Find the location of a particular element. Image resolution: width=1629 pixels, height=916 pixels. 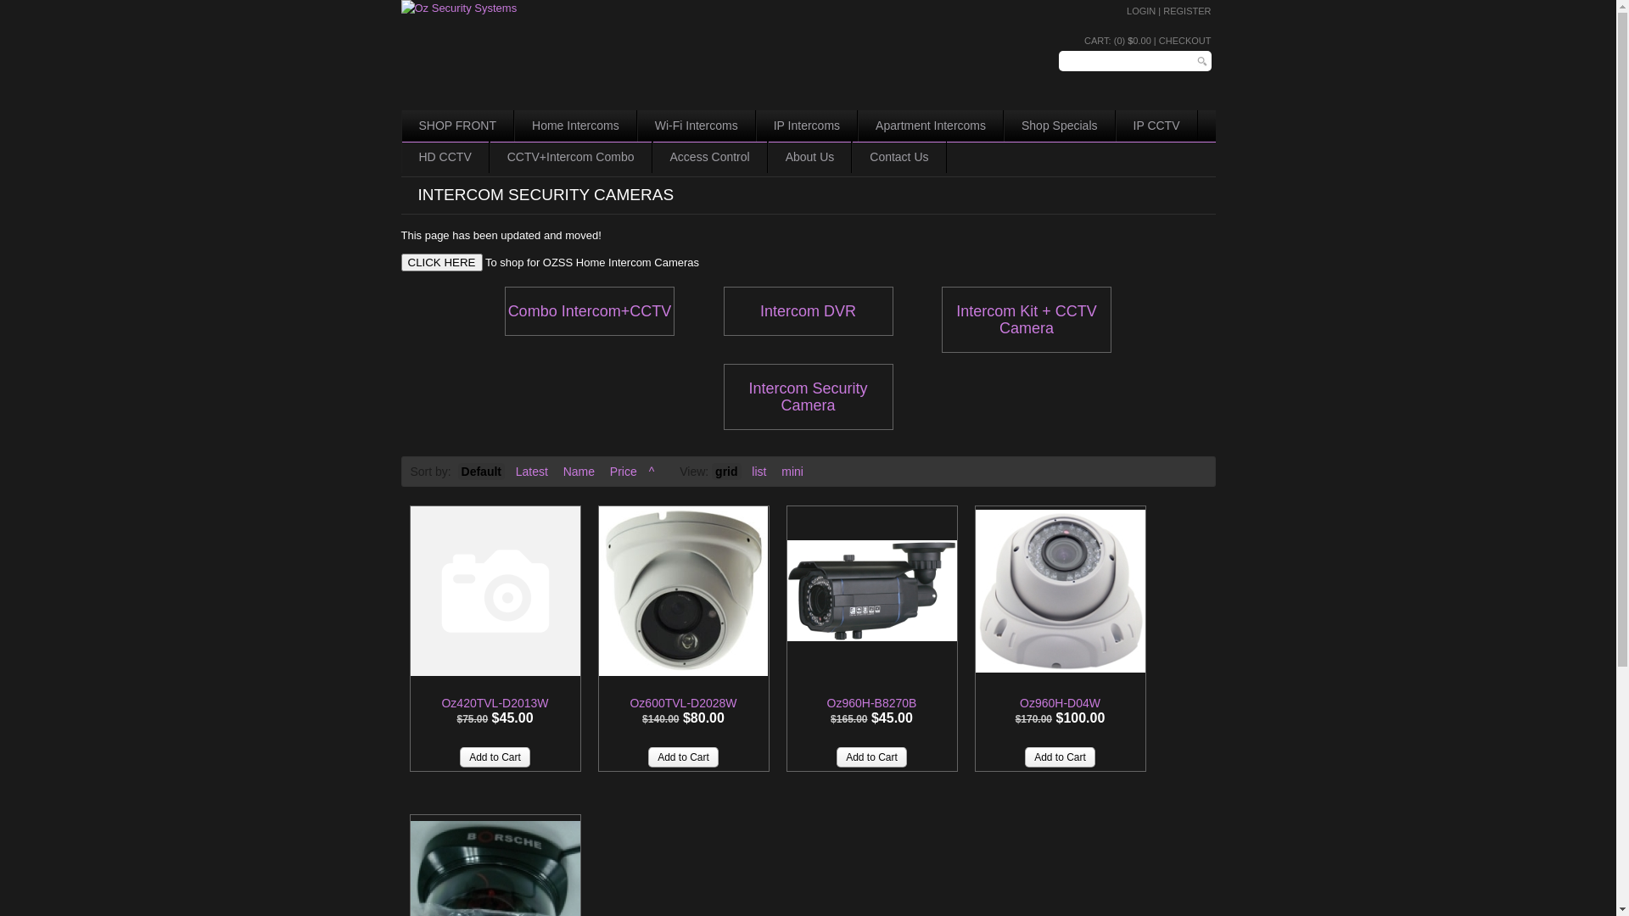

Wi-Fi Intercoms is located at coordinates (697, 126).